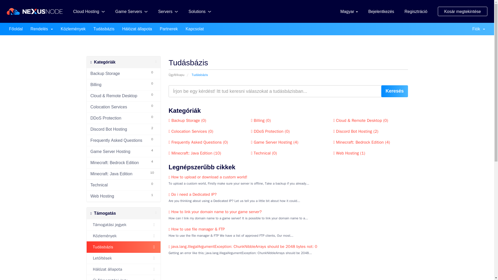  Describe the element at coordinates (200, 11) in the screenshot. I see `Solutions` at that location.